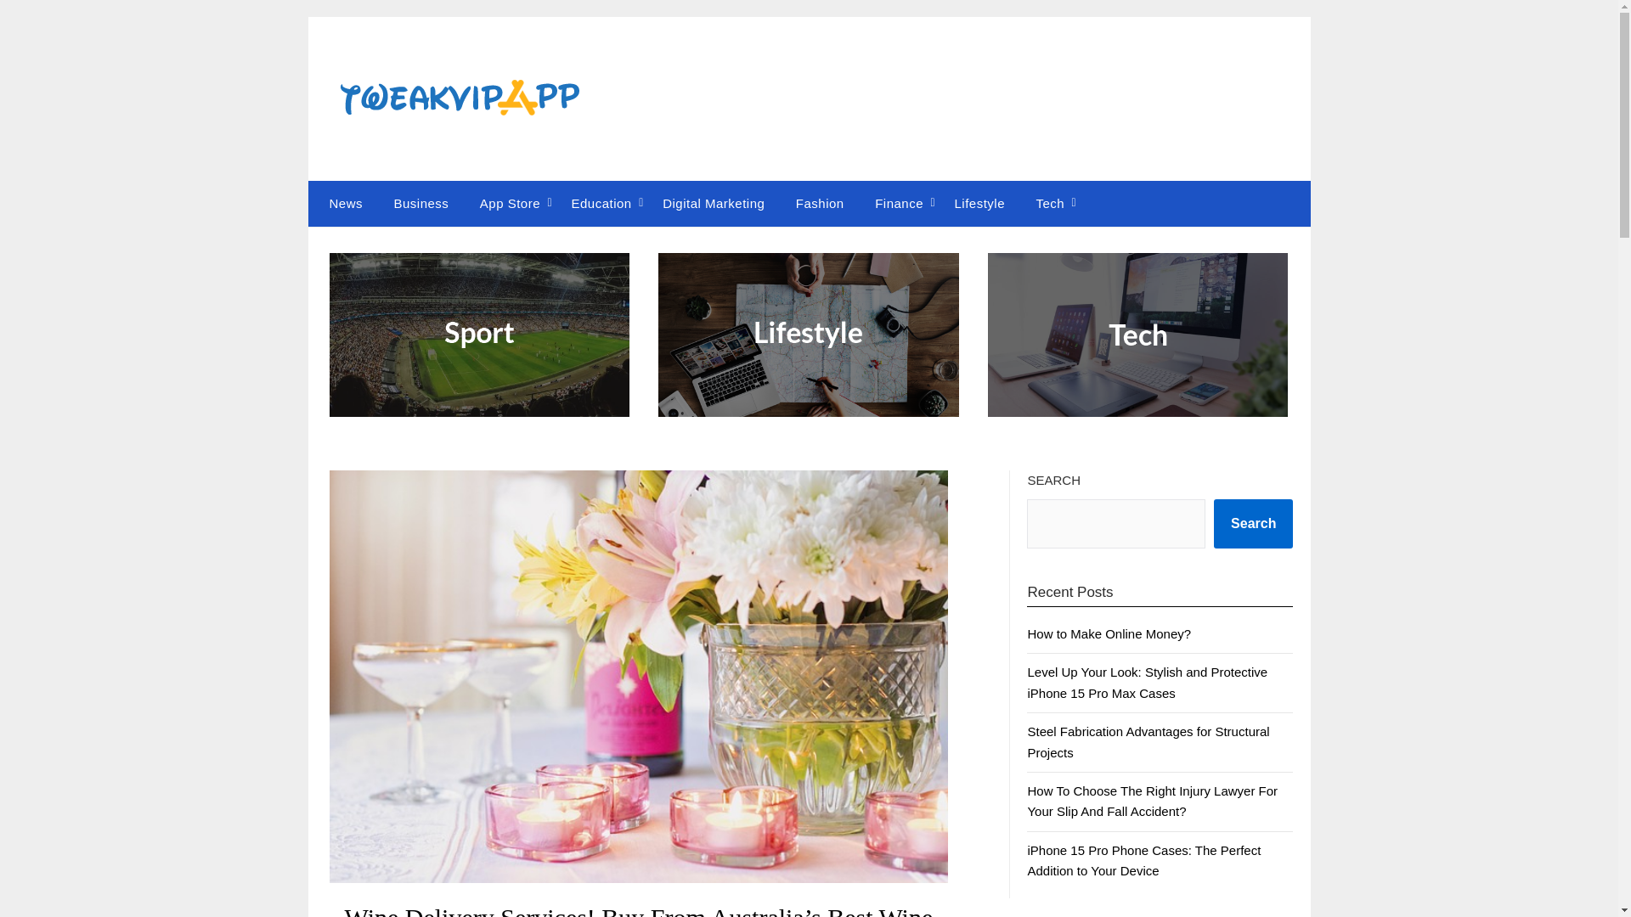  Describe the element at coordinates (420, 203) in the screenshot. I see `Business` at that location.